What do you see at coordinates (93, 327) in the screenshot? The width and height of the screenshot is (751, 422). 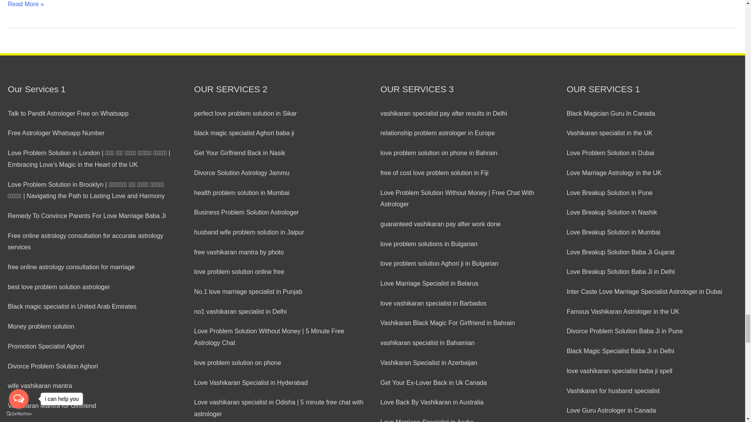 I see `Money problem solution` at bounding box center [93, 327].